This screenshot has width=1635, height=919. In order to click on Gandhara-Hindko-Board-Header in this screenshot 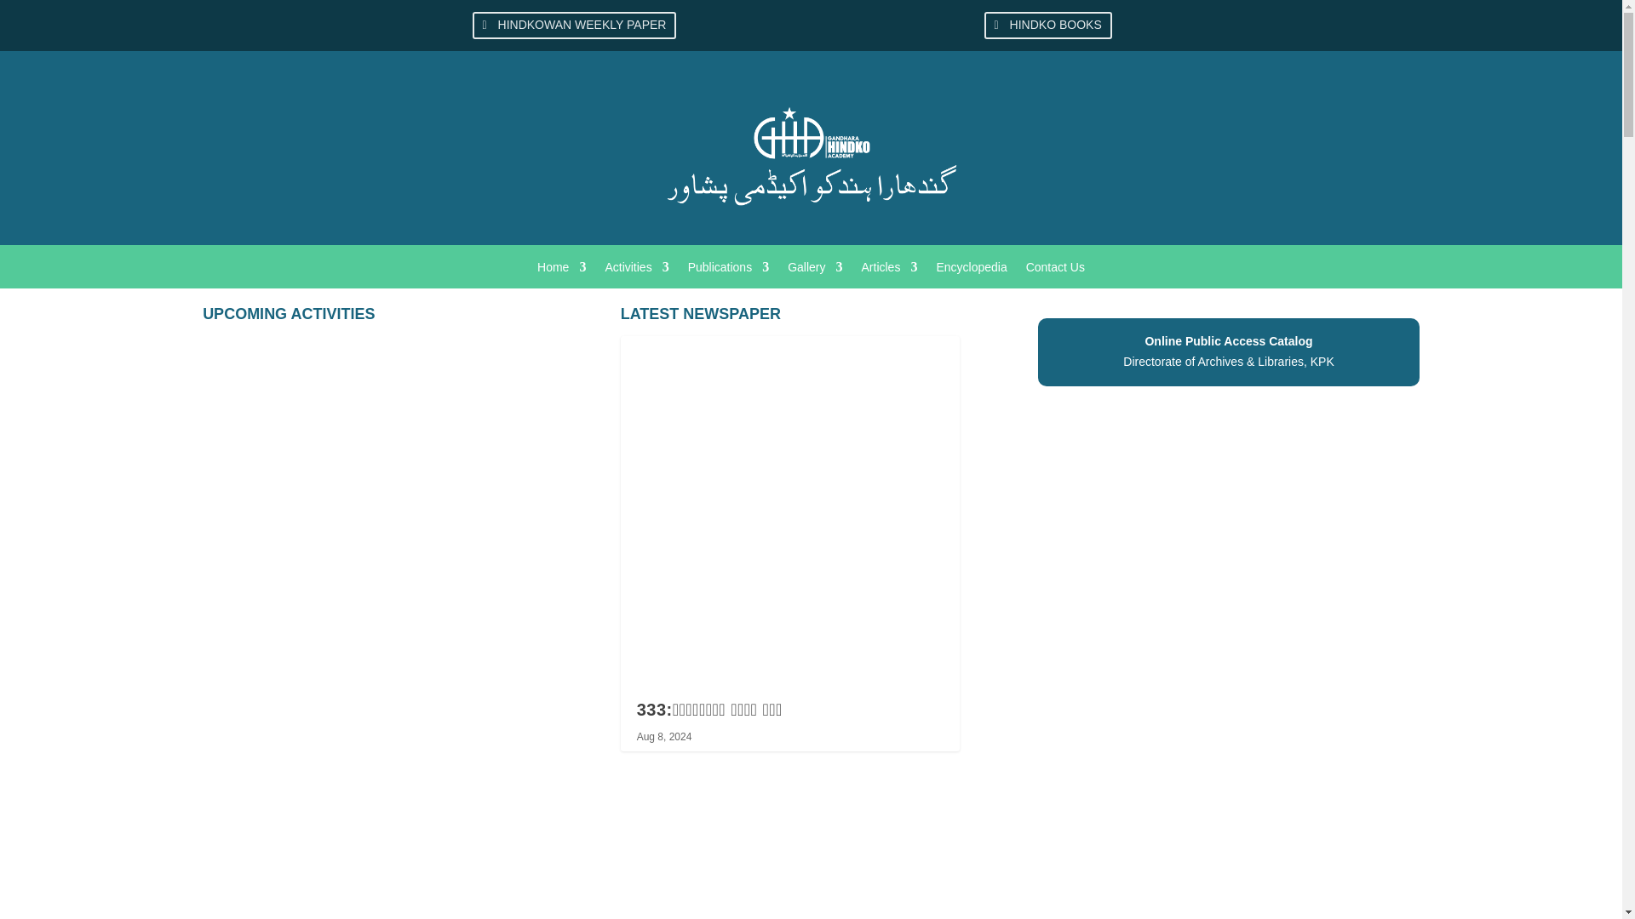, I will do `click(811, 148)`.